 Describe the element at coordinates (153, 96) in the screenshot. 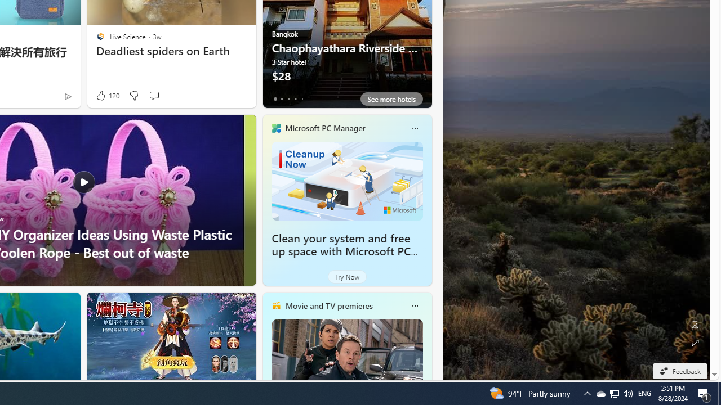

I see `Start the conversation` at that location.